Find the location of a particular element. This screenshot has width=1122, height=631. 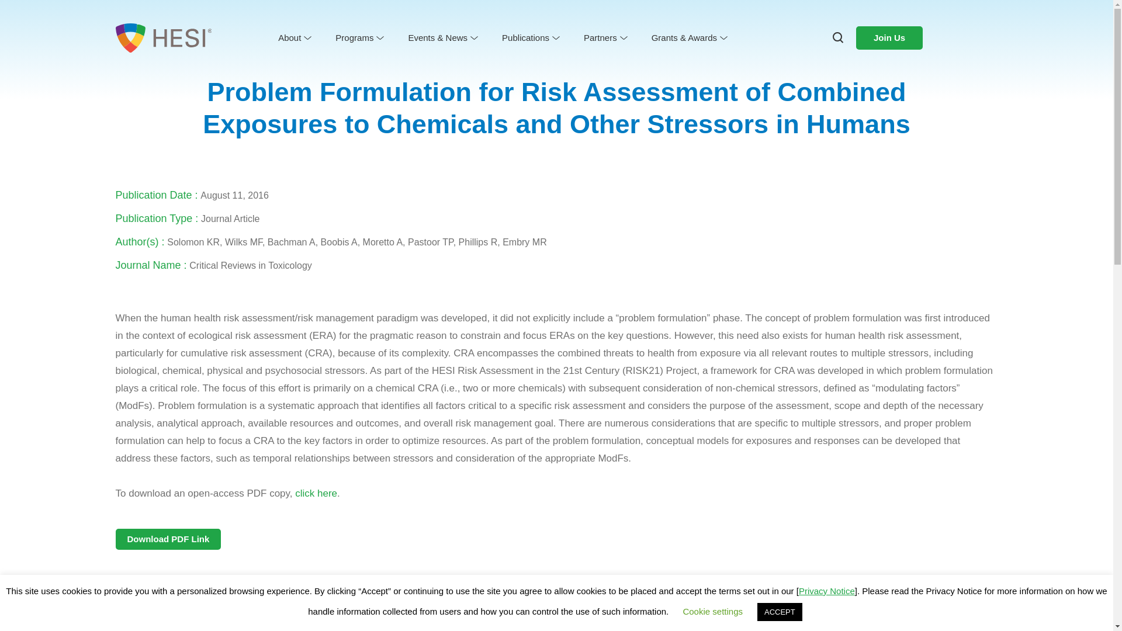

click here is located at coordinates (316, 493).